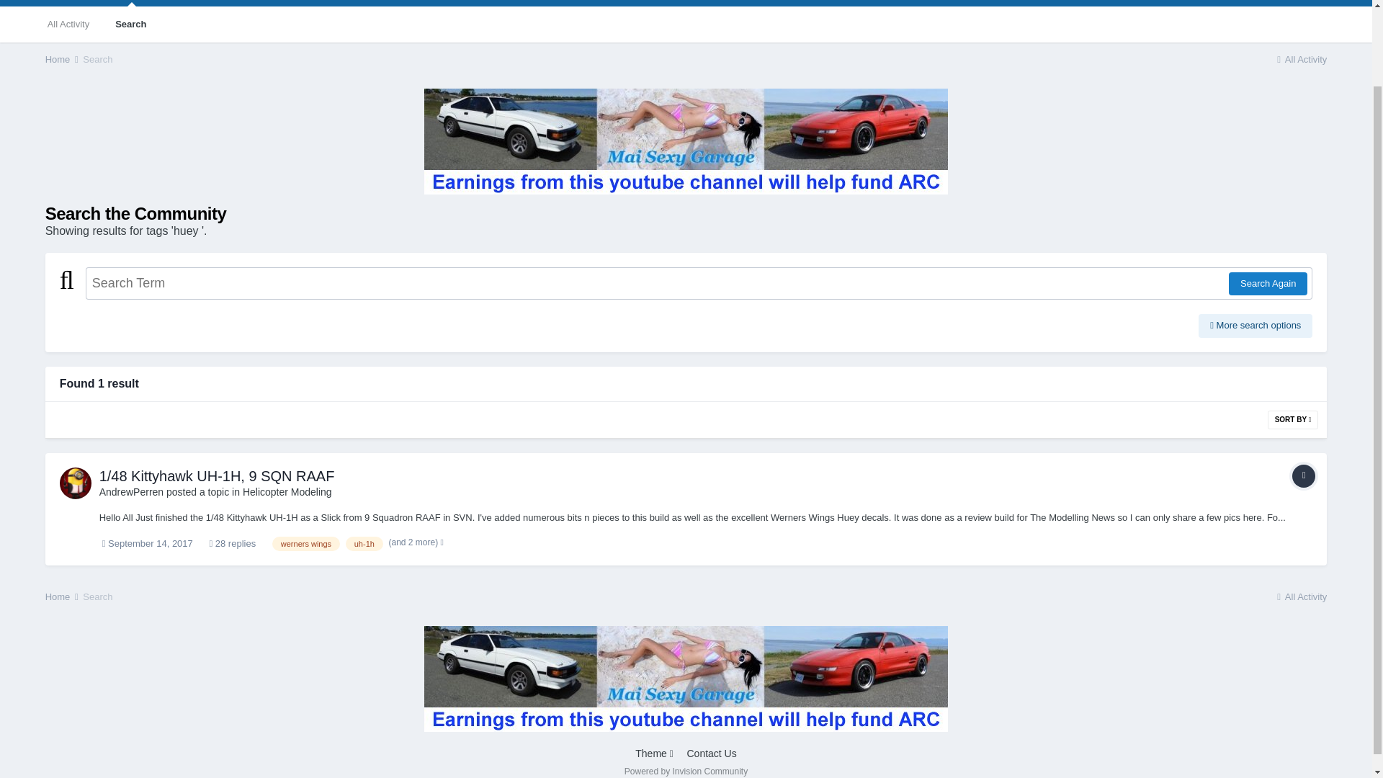  Describe the element at coordinates (75, 483) in the screenshot. I see `Go to AndrewPerren's profile` at that location.